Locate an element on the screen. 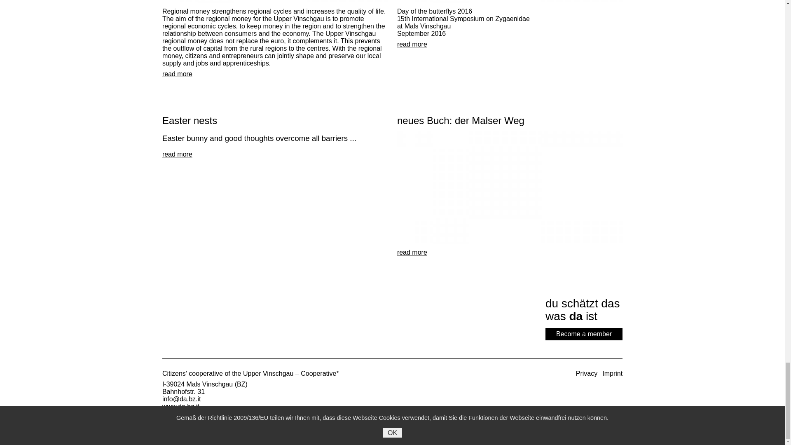  Buch Malser Weg is located at coordinates (510, 187).